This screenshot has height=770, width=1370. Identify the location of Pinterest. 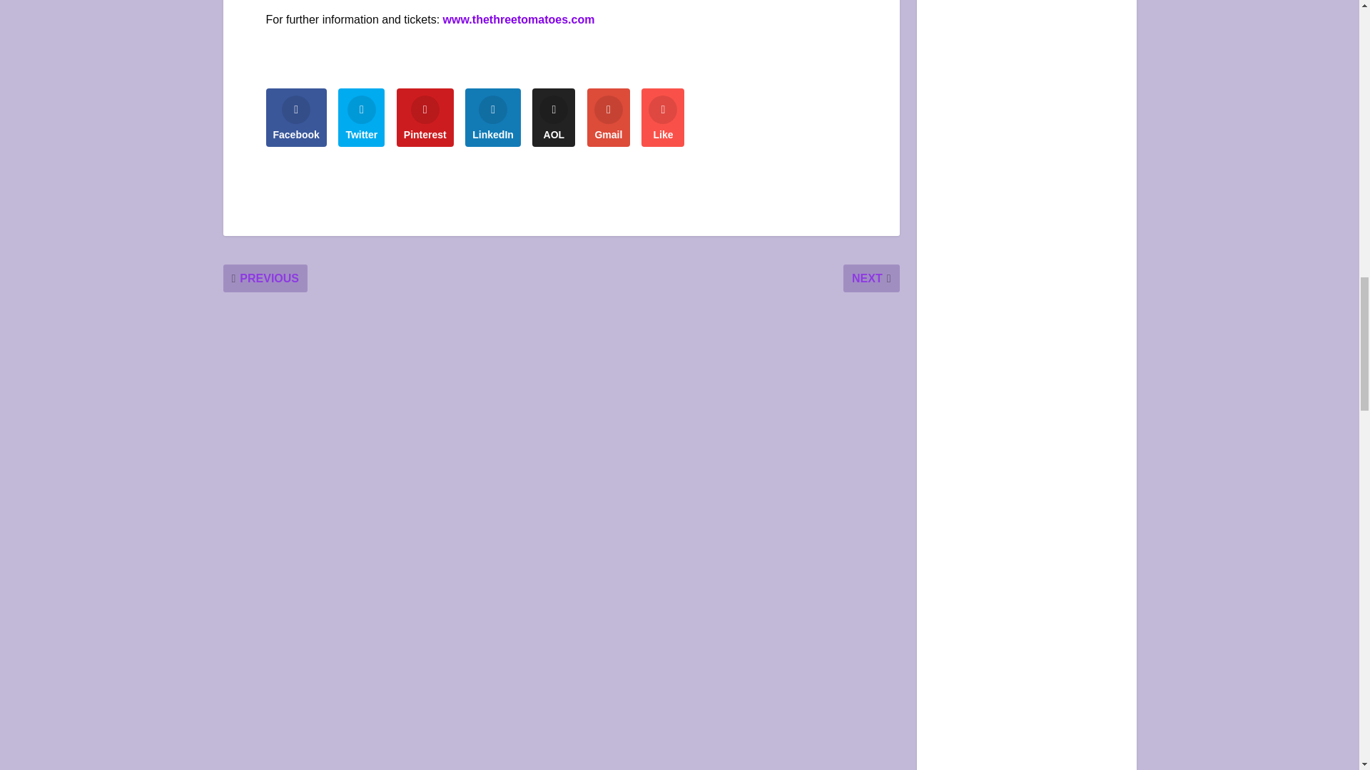
(425, 118).